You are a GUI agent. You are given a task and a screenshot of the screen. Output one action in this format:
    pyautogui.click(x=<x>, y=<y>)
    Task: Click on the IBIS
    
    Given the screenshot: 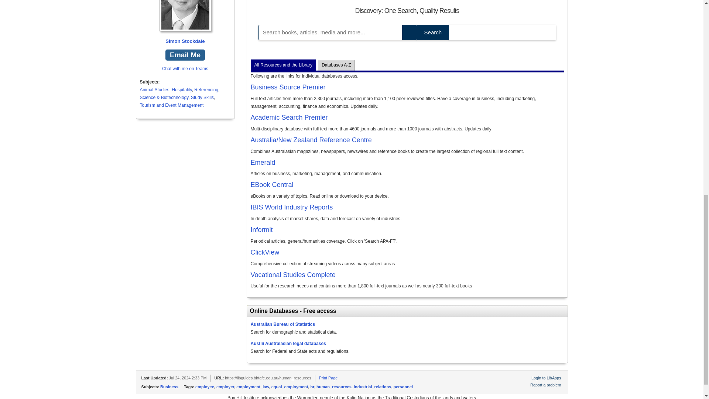 What is the action you would take?
    pyautogui.click(x=291, y=207)
    